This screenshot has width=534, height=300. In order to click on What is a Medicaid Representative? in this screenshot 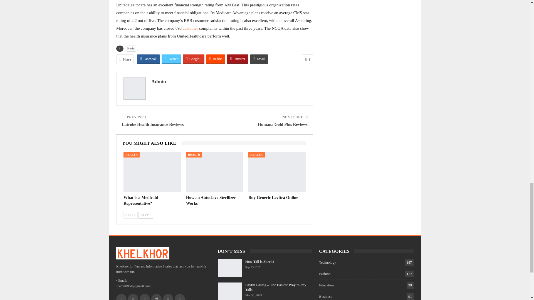, I will do `click(152, 172)`.